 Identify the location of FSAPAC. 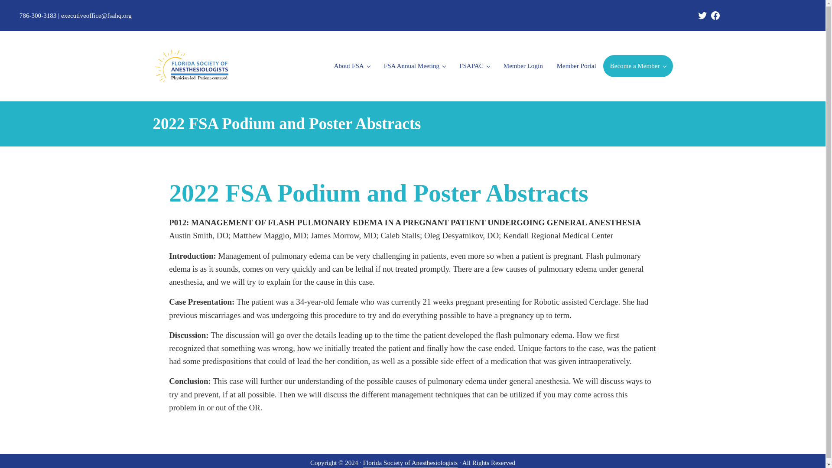
(474, 66).